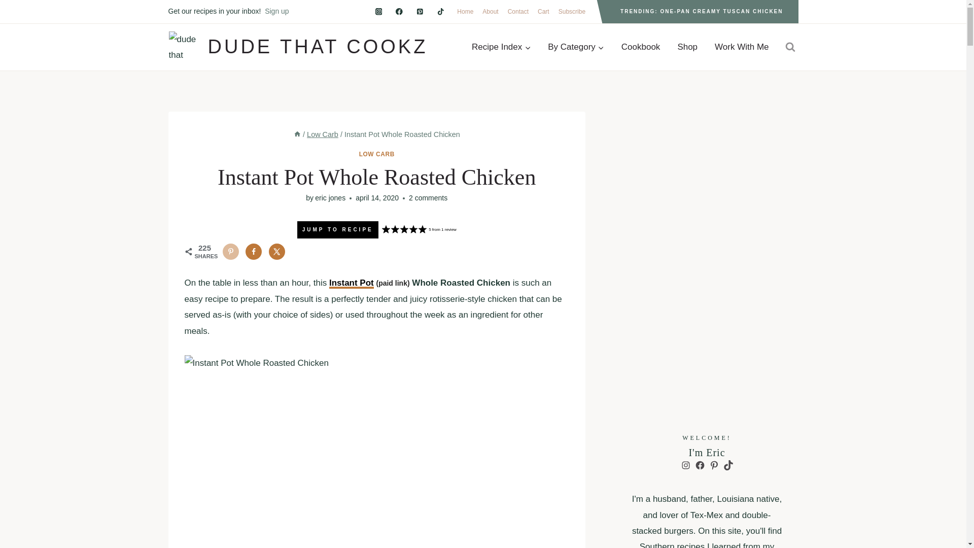 This screenshot has width=974, height=548. I want to click on Shop, so click(687, 47).